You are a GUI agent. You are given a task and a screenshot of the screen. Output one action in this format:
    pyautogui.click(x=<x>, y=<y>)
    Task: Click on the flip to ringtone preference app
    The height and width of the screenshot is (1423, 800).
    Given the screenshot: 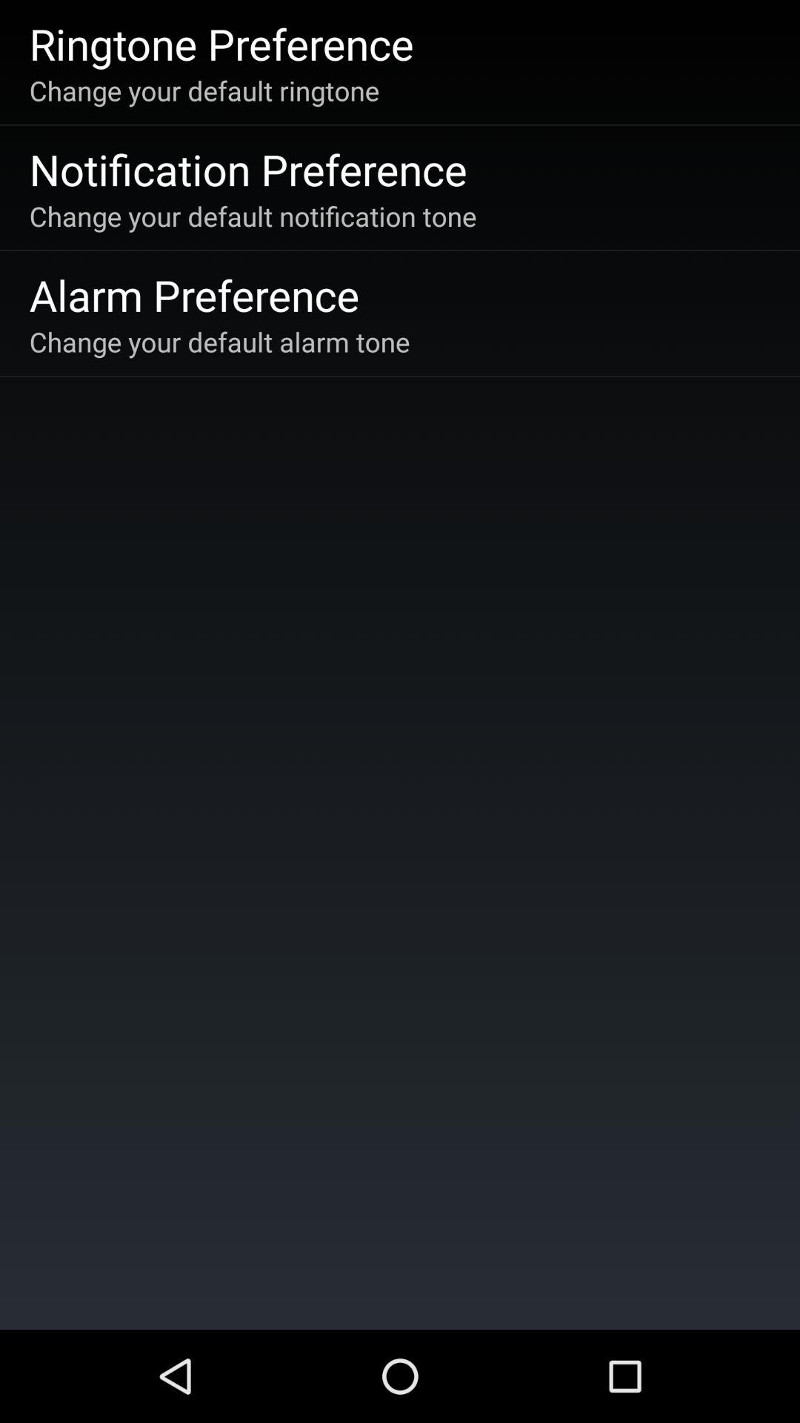 What is the action you would take?
    pyautogui.click(x=221, y=43)
    